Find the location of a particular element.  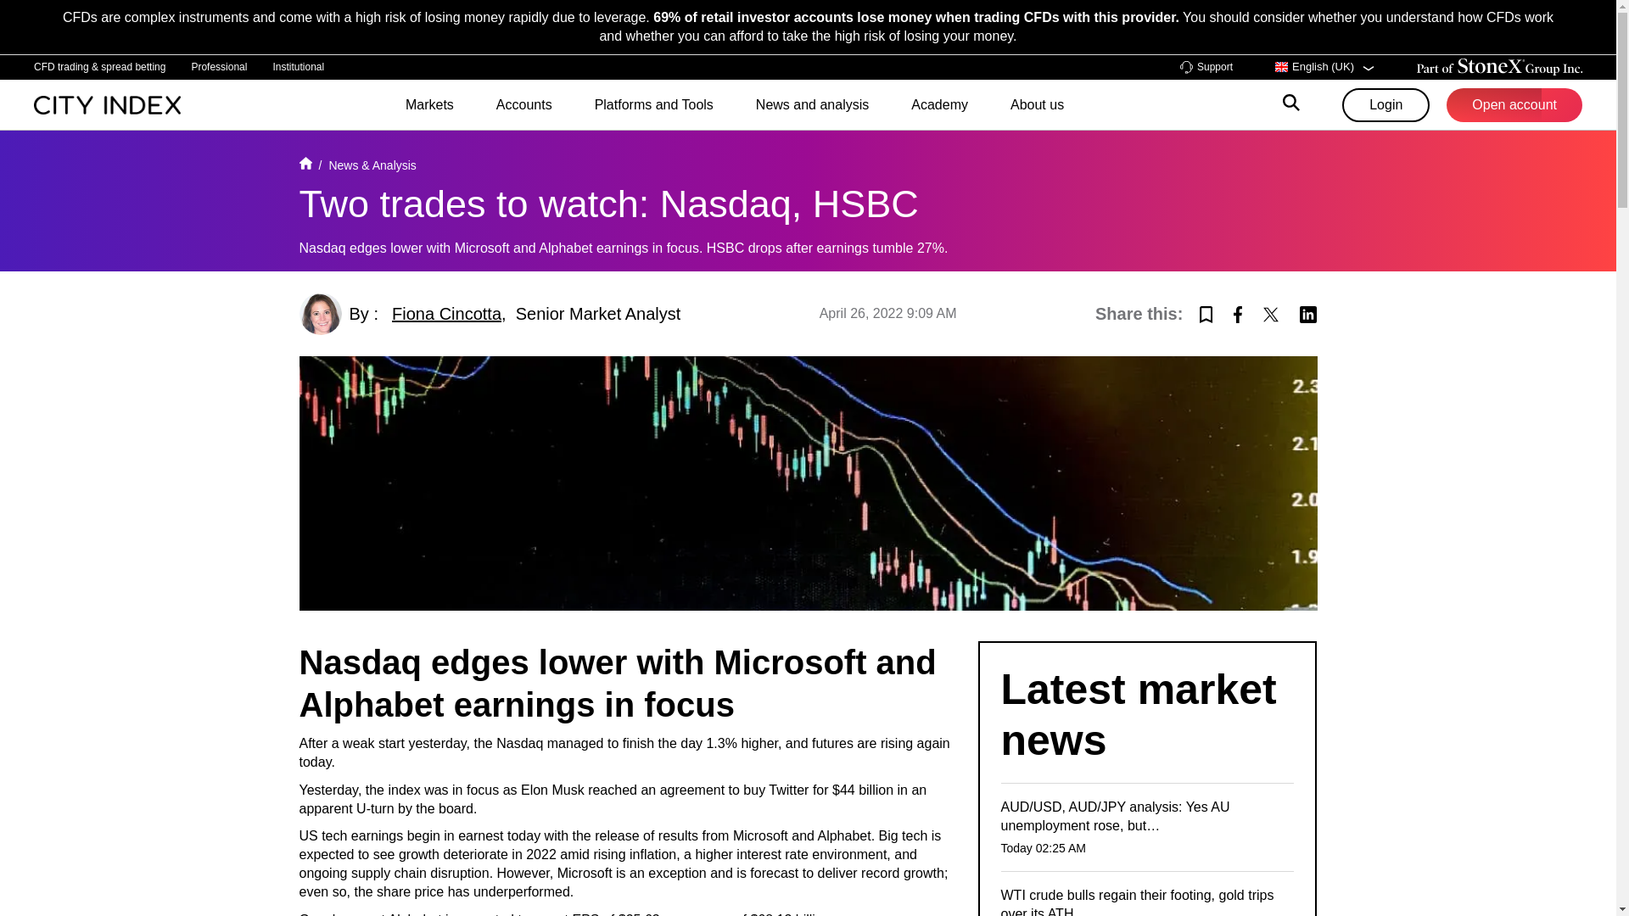

Support is located at coordinates (1206, 68).